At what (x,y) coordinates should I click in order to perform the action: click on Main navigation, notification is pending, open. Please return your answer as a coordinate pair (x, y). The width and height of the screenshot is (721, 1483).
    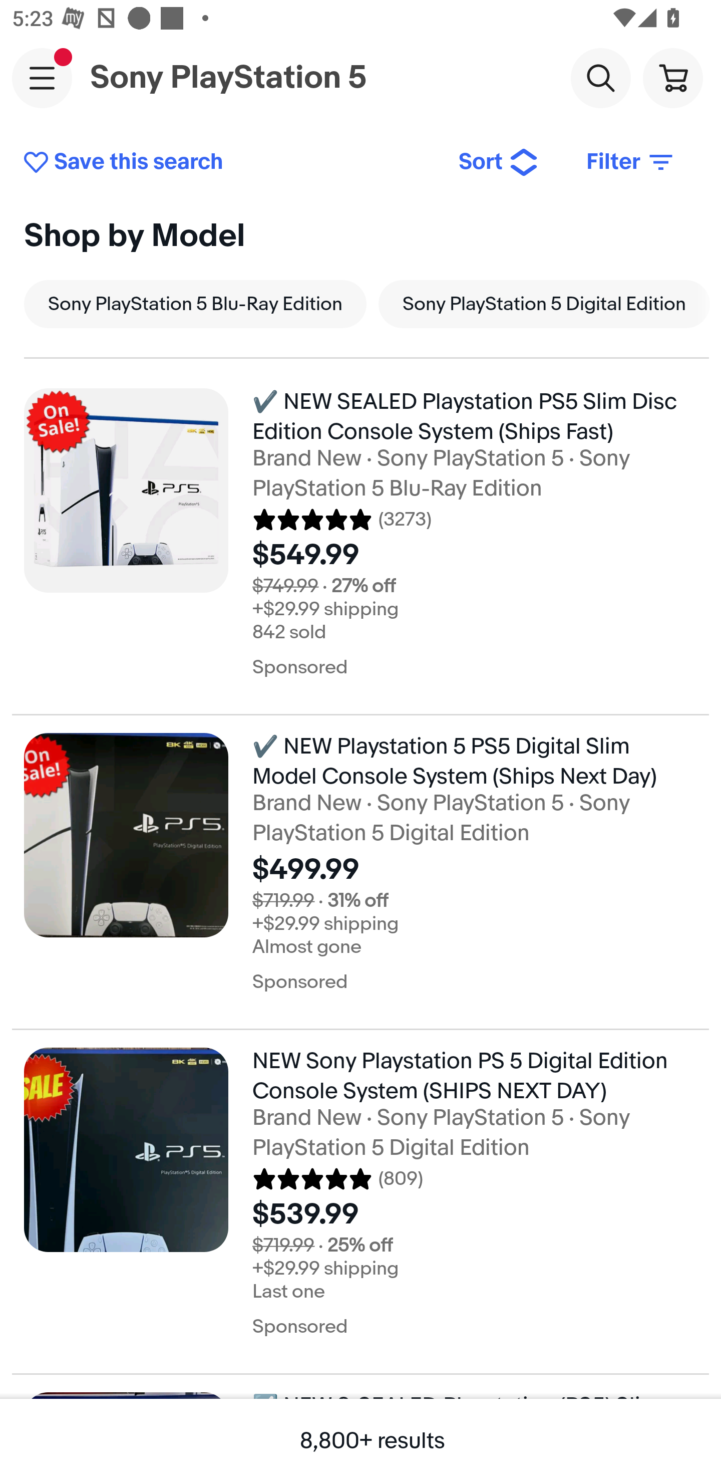
    Looking at the image, I should click on (42, 78).